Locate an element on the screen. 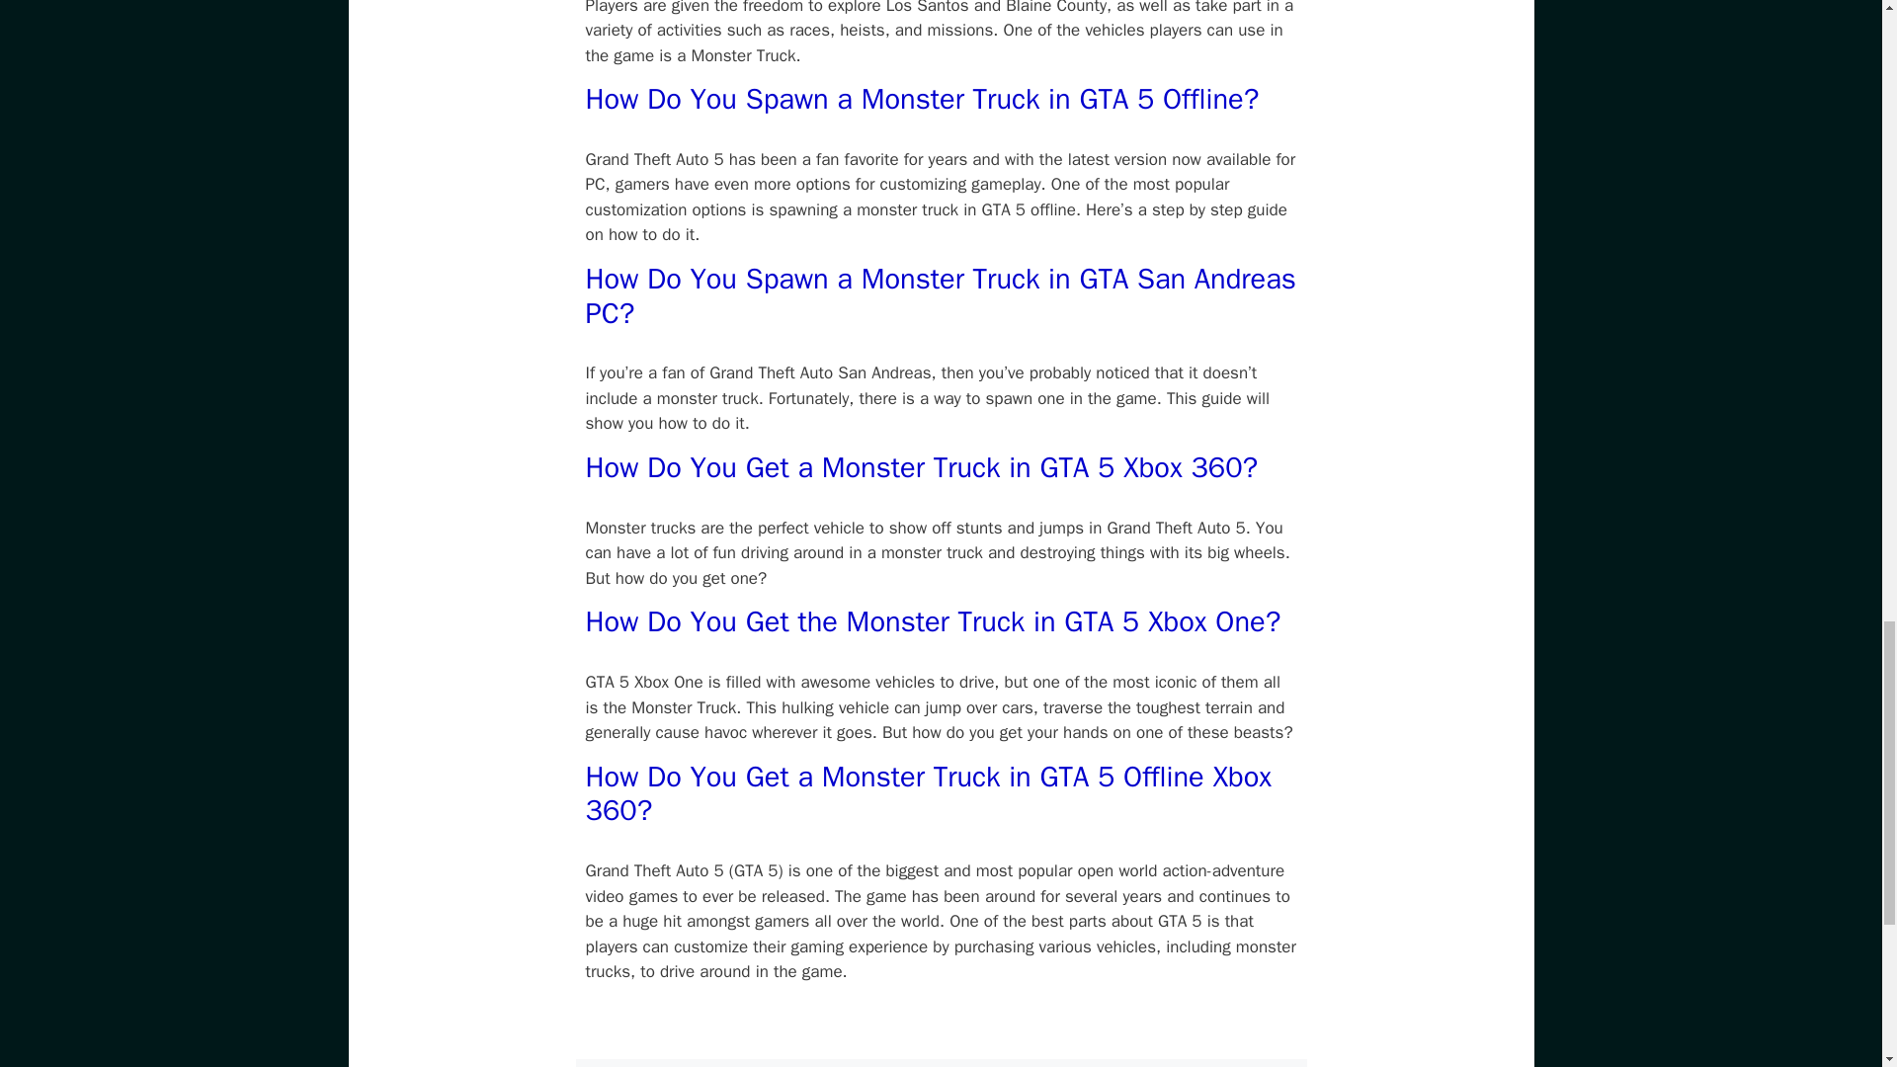 The image size is (1897, 1067). How Do You Spawn a Monster Truck in GTA San Andreas PC? is located at coordinates (940, 295).